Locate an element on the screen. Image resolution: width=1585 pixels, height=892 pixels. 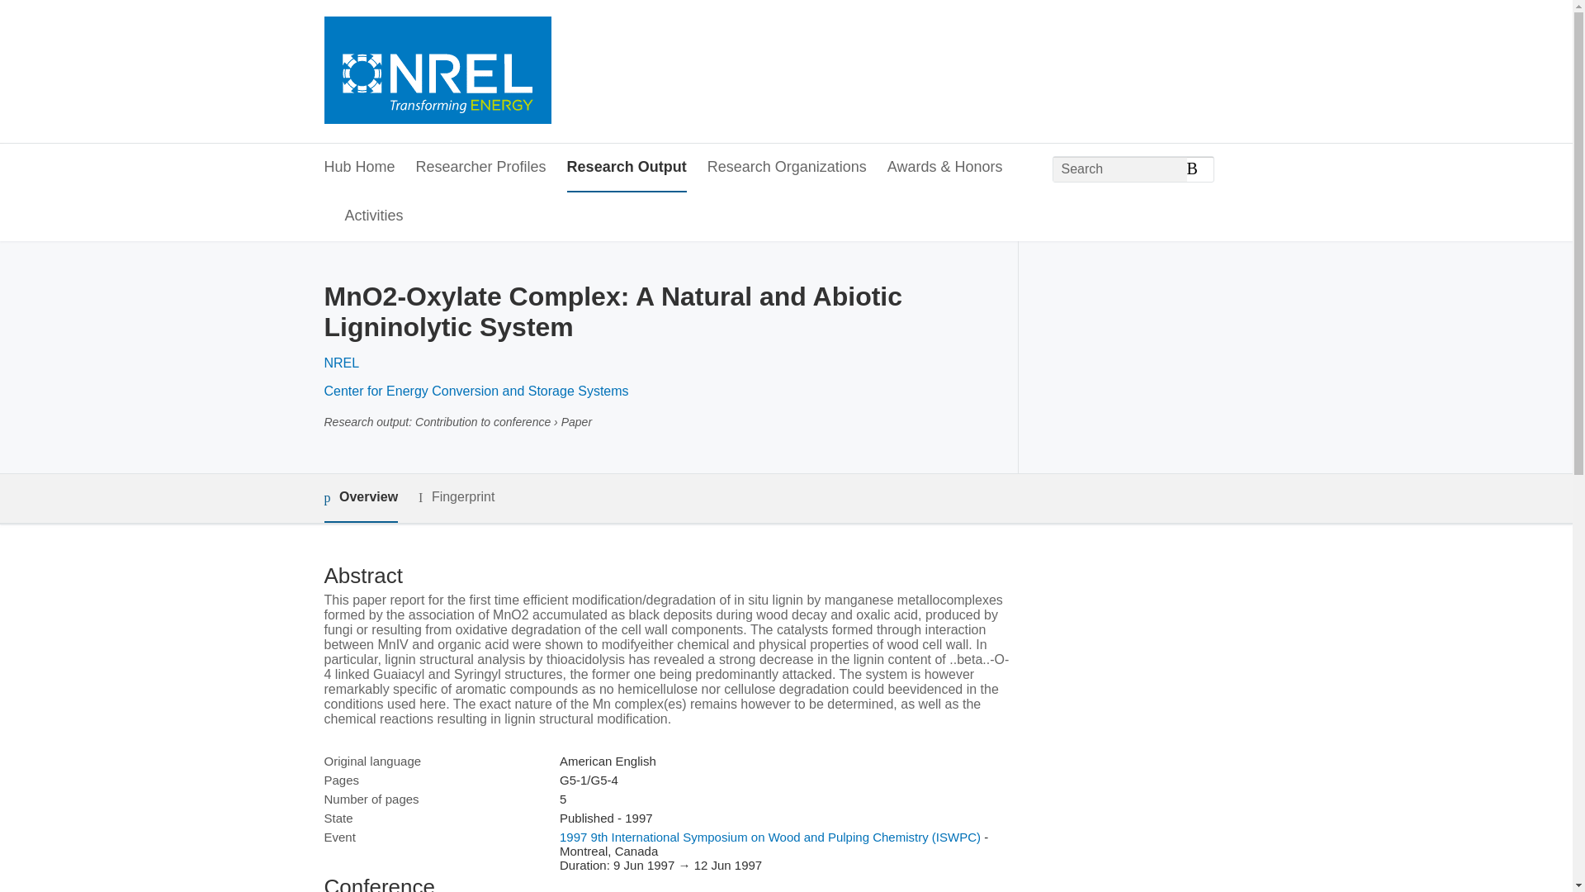
Center for Energy Conversion and Storage Systems is located at coordinates (475, 391).